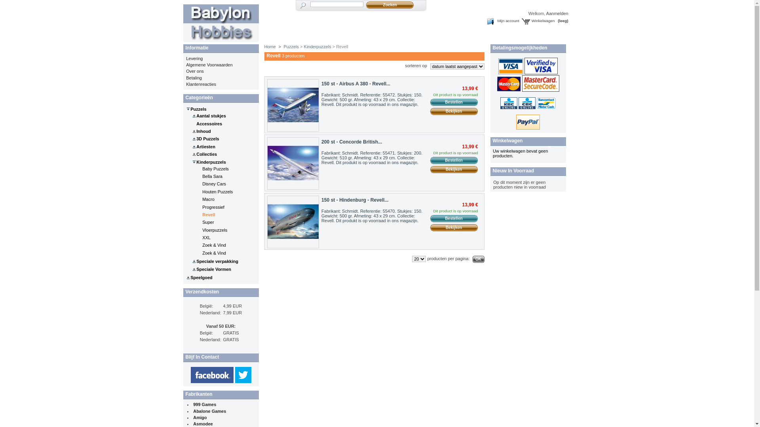  What do you see at coordinates (210, 411) in the screenshot?
I see `Abalone Games` at bounding box center [210, 411].